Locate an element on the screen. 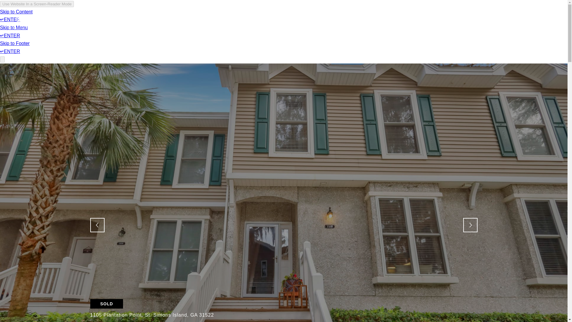 This screenshot has height=322, width=572. MEET THE TEAM is located at coordinates (416, 22).